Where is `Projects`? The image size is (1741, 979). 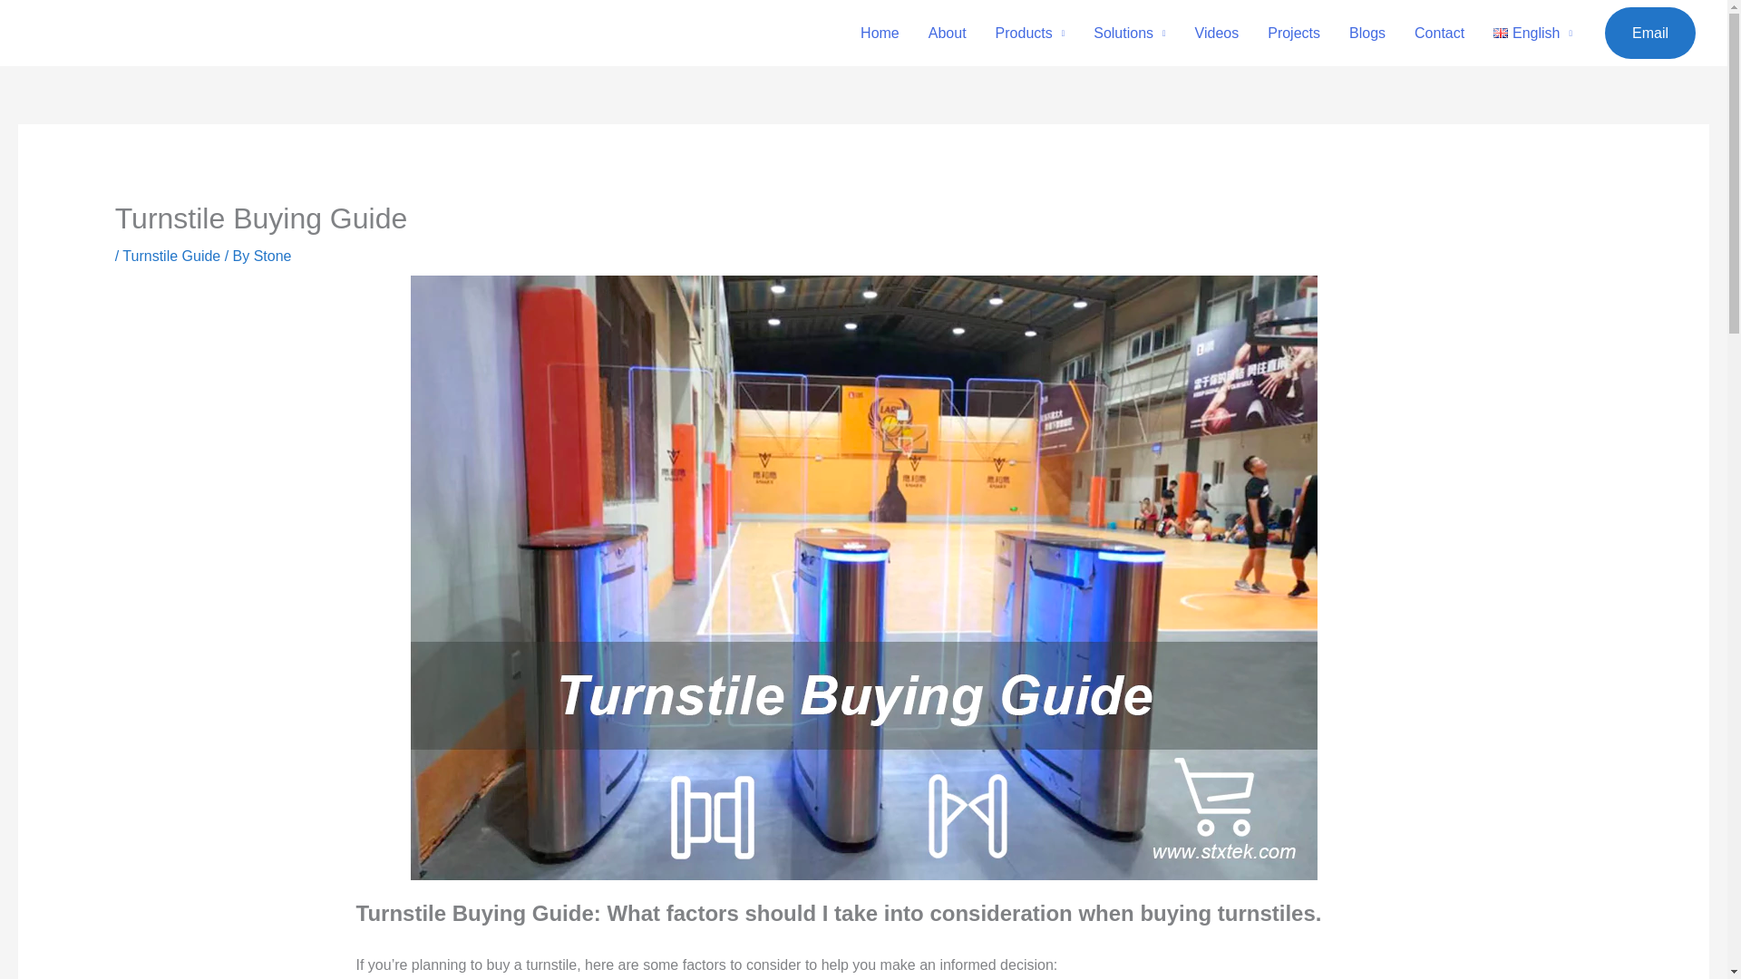 Projects is located at coordinates (1294, 34).